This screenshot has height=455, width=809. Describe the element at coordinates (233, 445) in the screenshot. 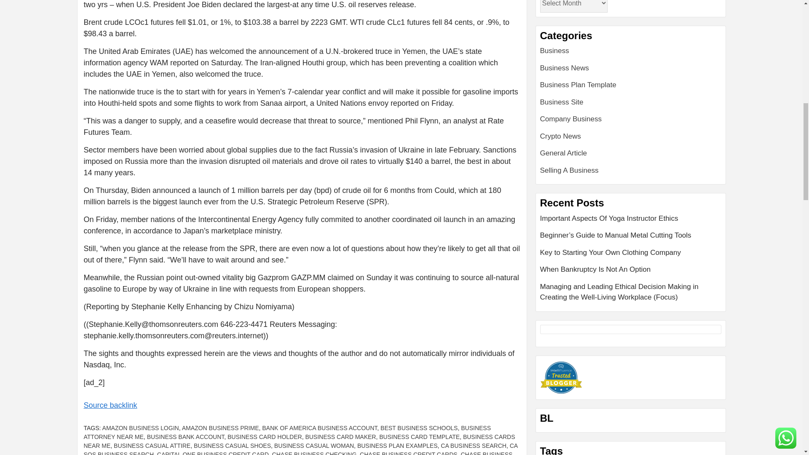

I see `BUSINESS CASUAL SHOES` at that location.